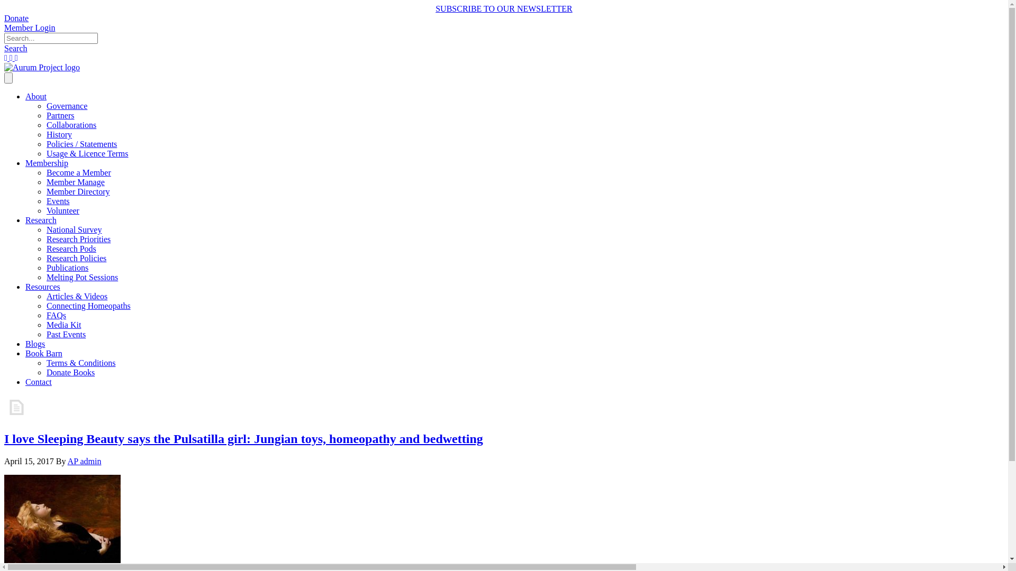  I want to click on Articles & Videos, so click(77, 296).